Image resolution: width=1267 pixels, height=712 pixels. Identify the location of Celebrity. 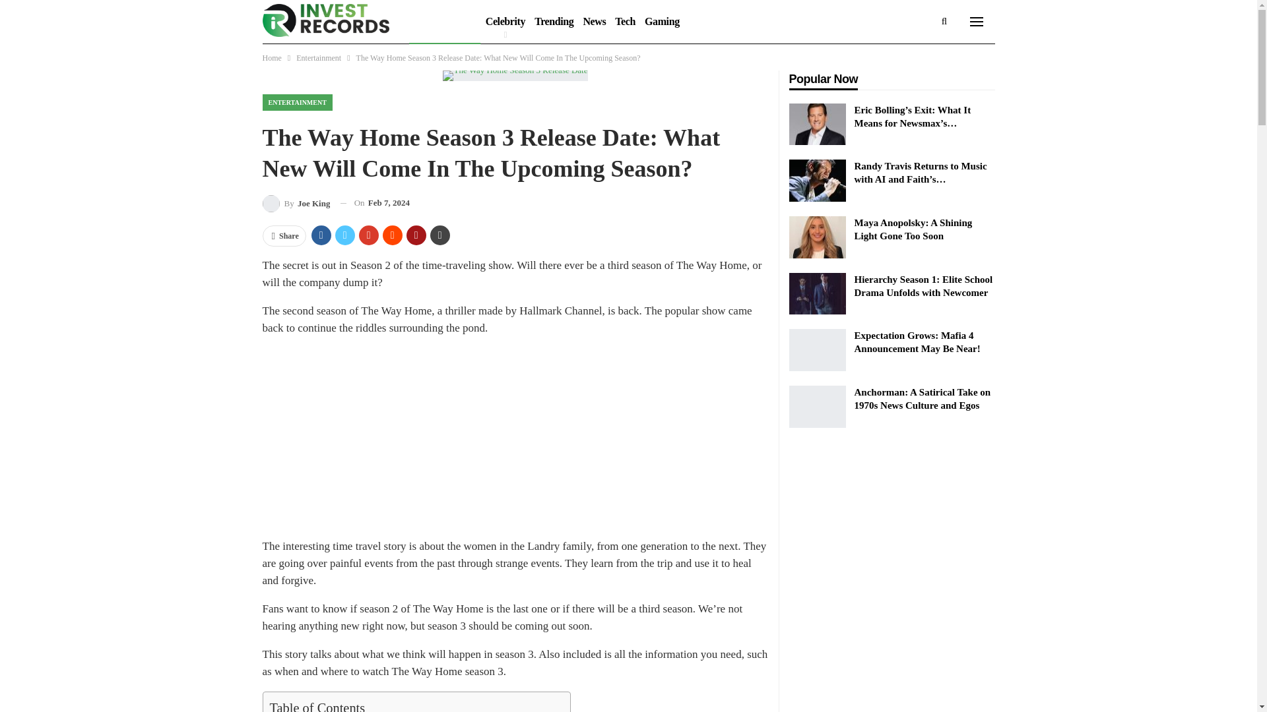
(505, 21).